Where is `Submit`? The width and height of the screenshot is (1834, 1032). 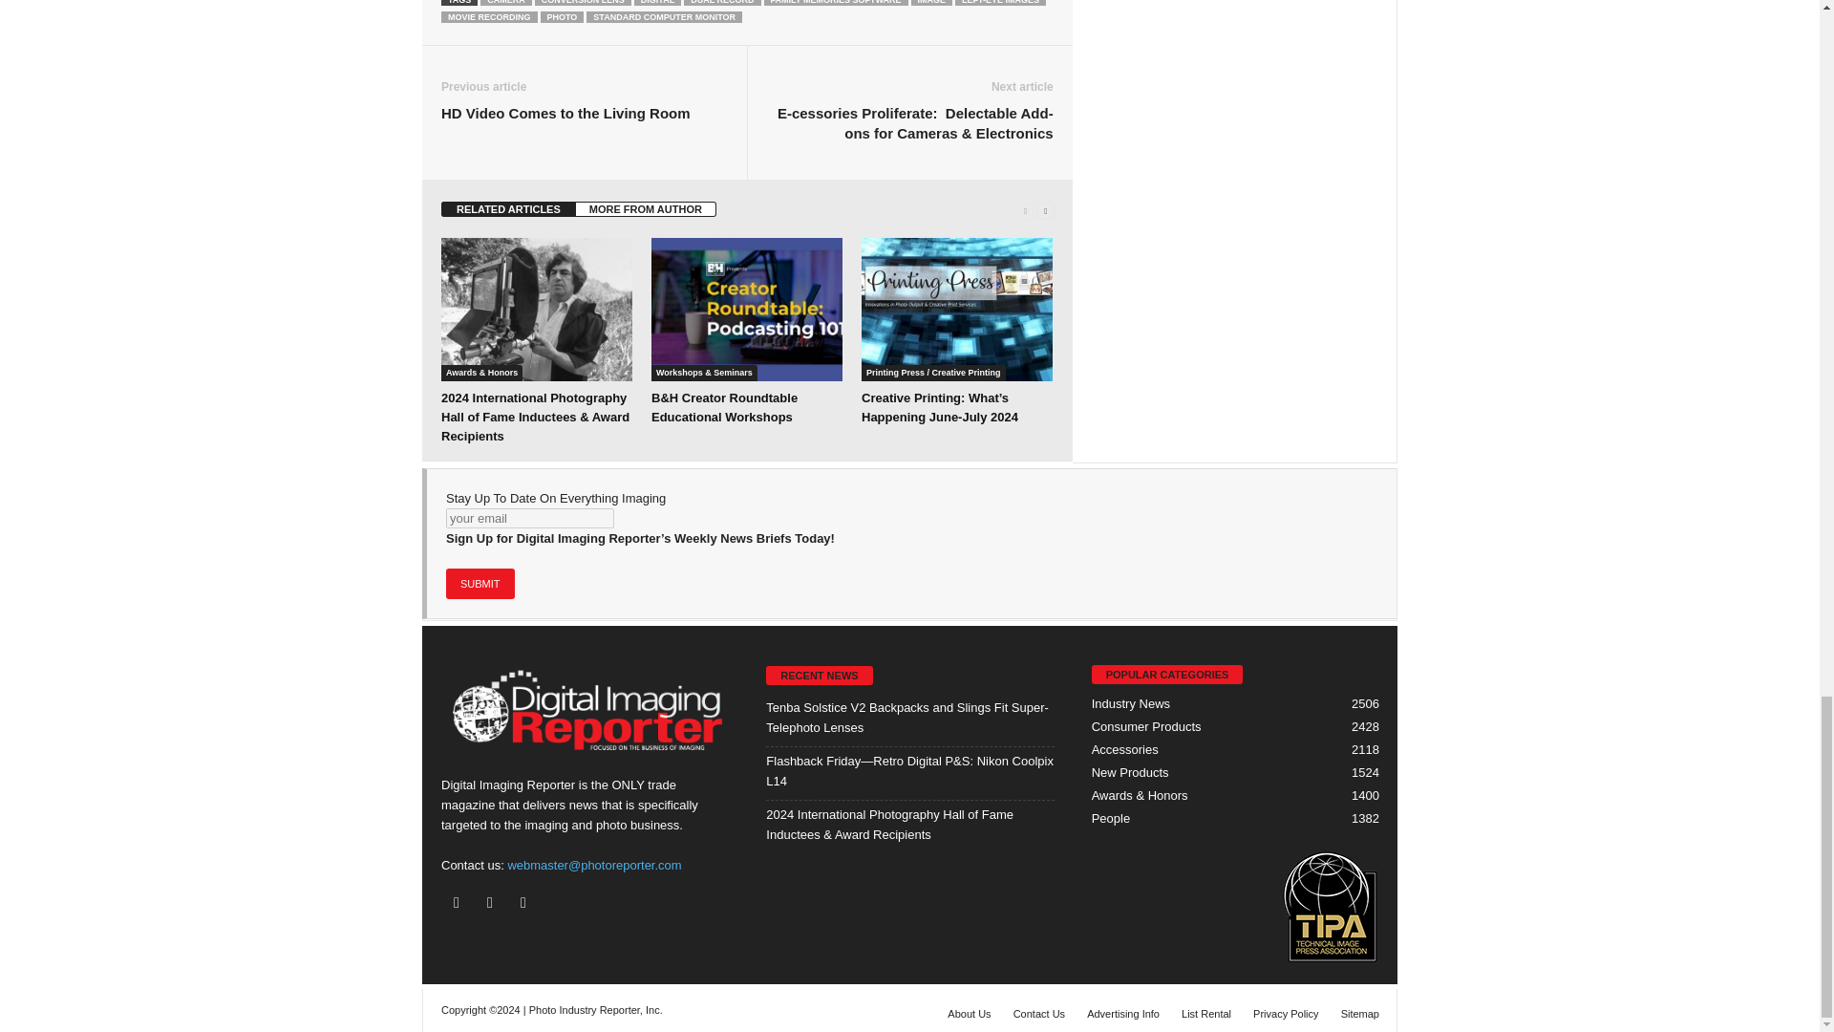
Submit is located at coordinates (480, 584).